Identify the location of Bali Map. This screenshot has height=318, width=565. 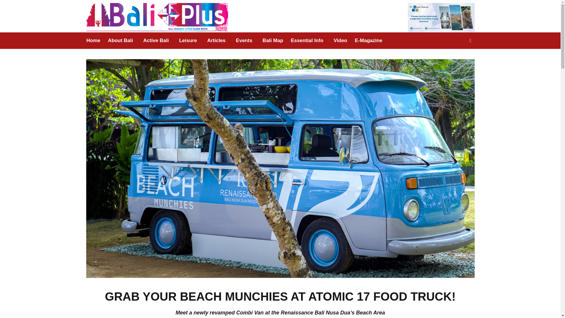
(273, 41).